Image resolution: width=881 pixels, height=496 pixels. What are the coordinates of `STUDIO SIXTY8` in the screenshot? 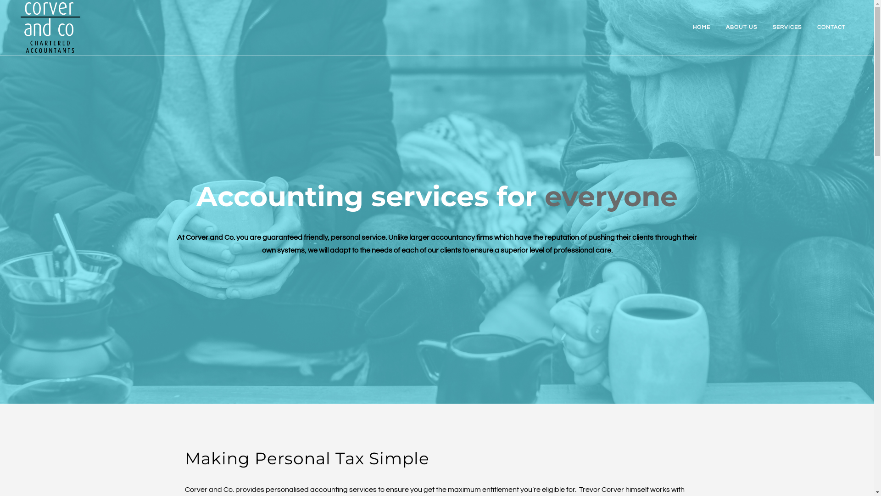 It's located at (479, 488).